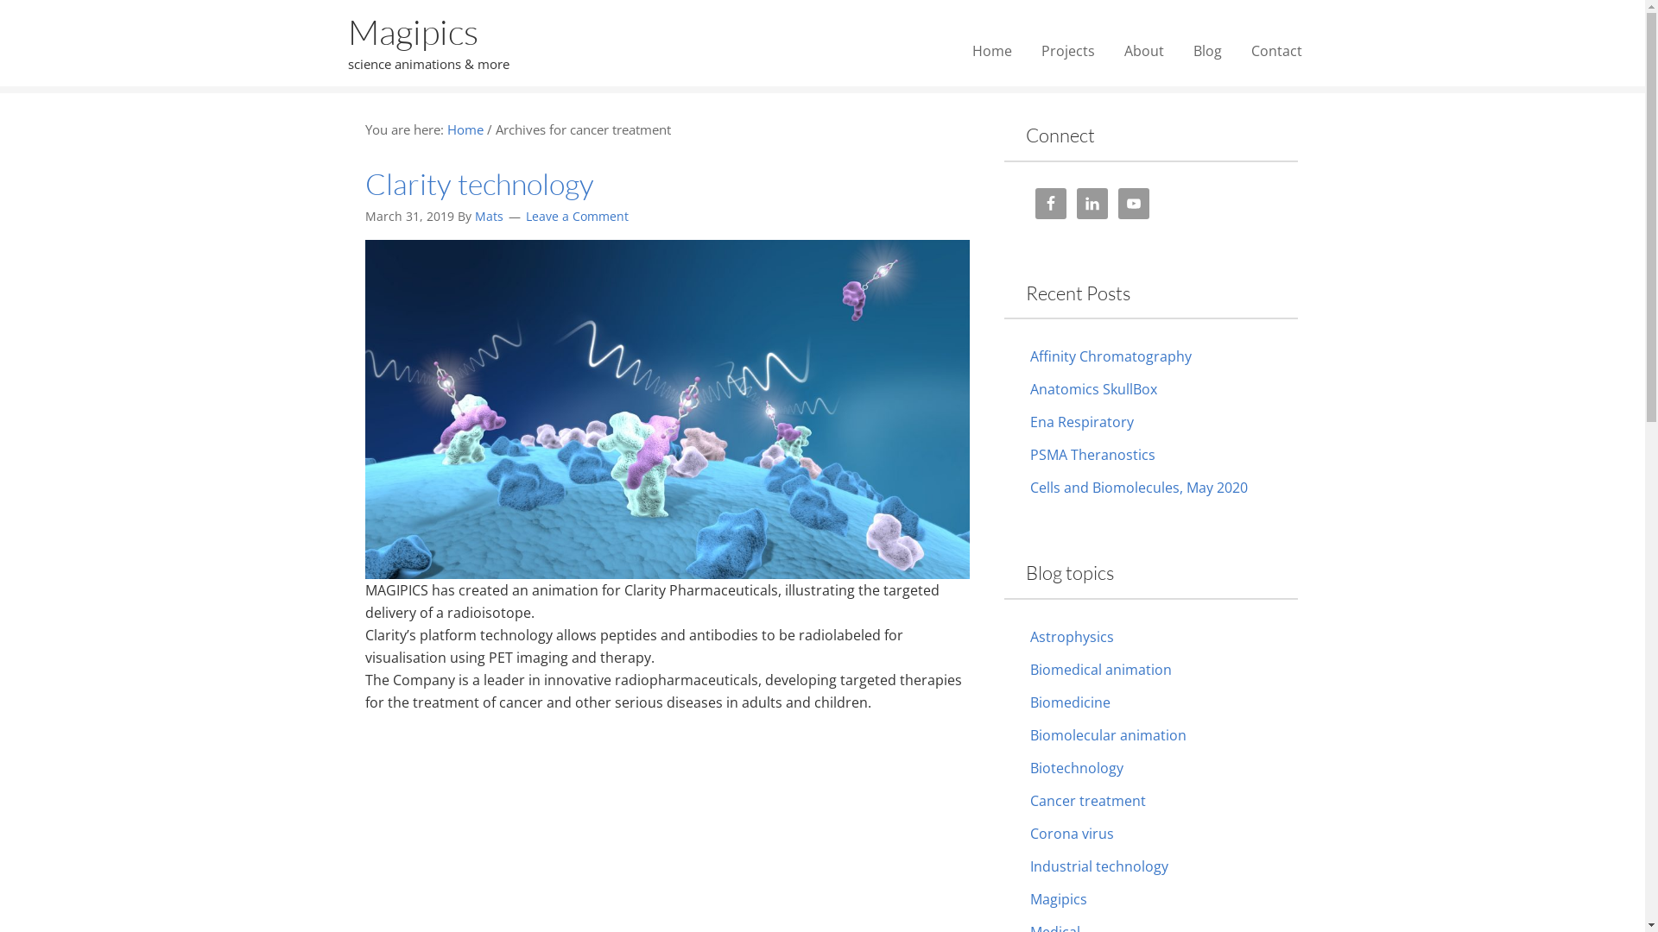  Describe the element at coordinates (577, 216) in the screenshot. I see `Leave a Comment` at that location.